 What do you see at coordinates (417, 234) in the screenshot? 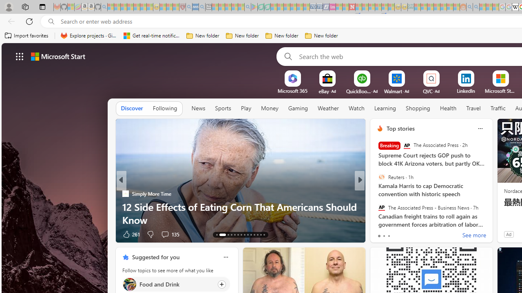
I see `View comments 67 Comment` at bounding box center [417, 234].